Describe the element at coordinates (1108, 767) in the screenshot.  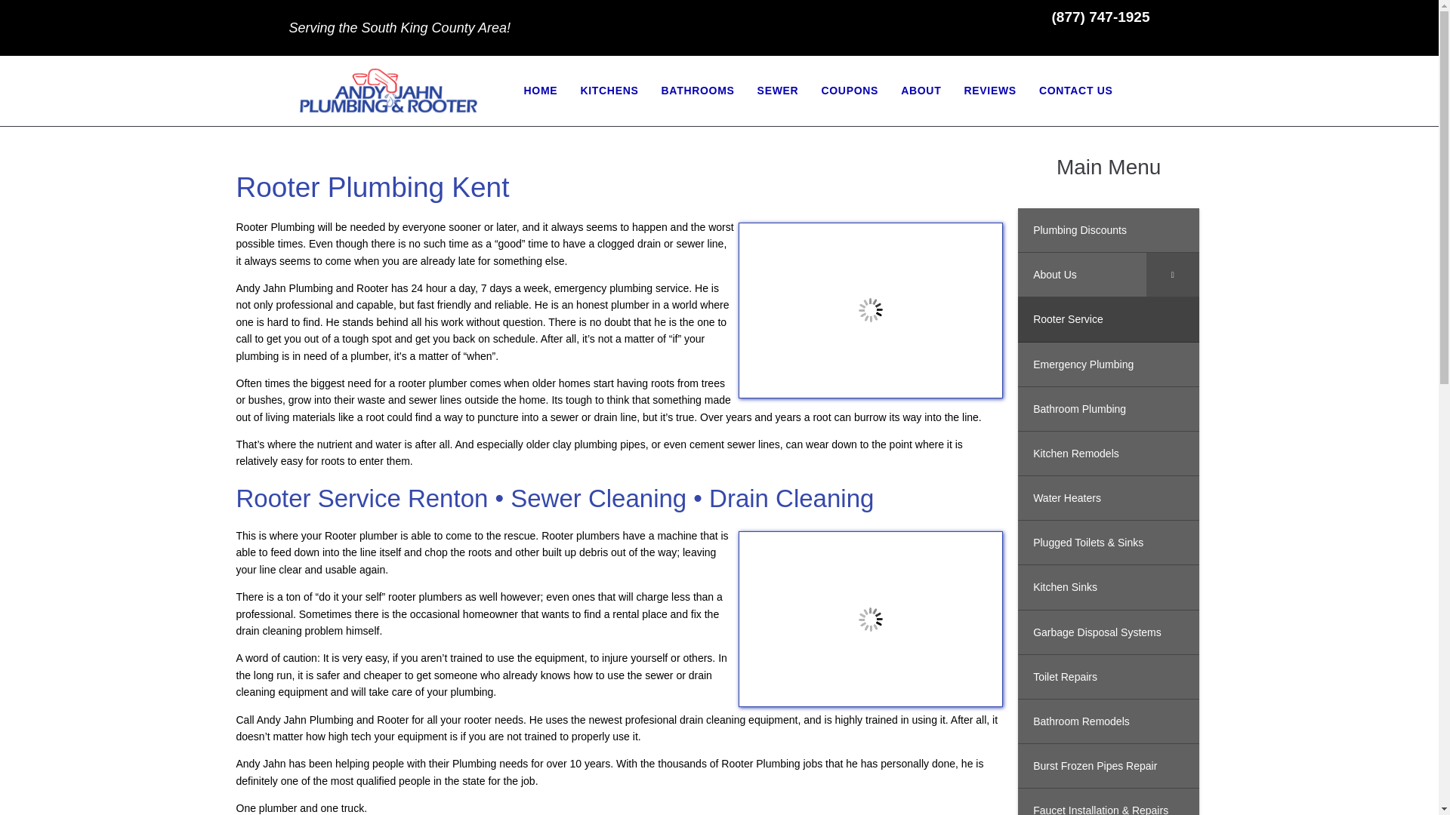
I see `Burst Frozen Pipes Repair` at that location.